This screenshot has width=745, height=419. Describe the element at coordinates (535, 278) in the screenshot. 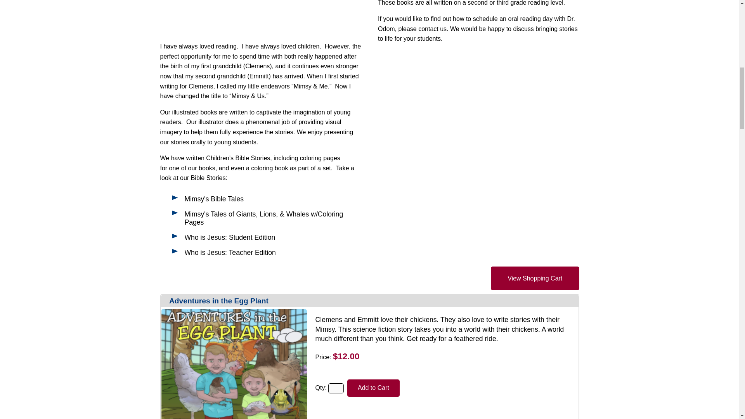

I see `View Shopping Cart` at that location.